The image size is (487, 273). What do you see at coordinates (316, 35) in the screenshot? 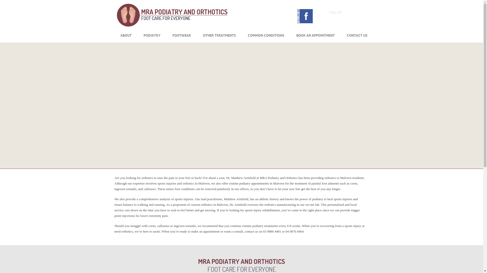
I see `BOOK AN APPOINTMENT` at bounding box center [316, 35].